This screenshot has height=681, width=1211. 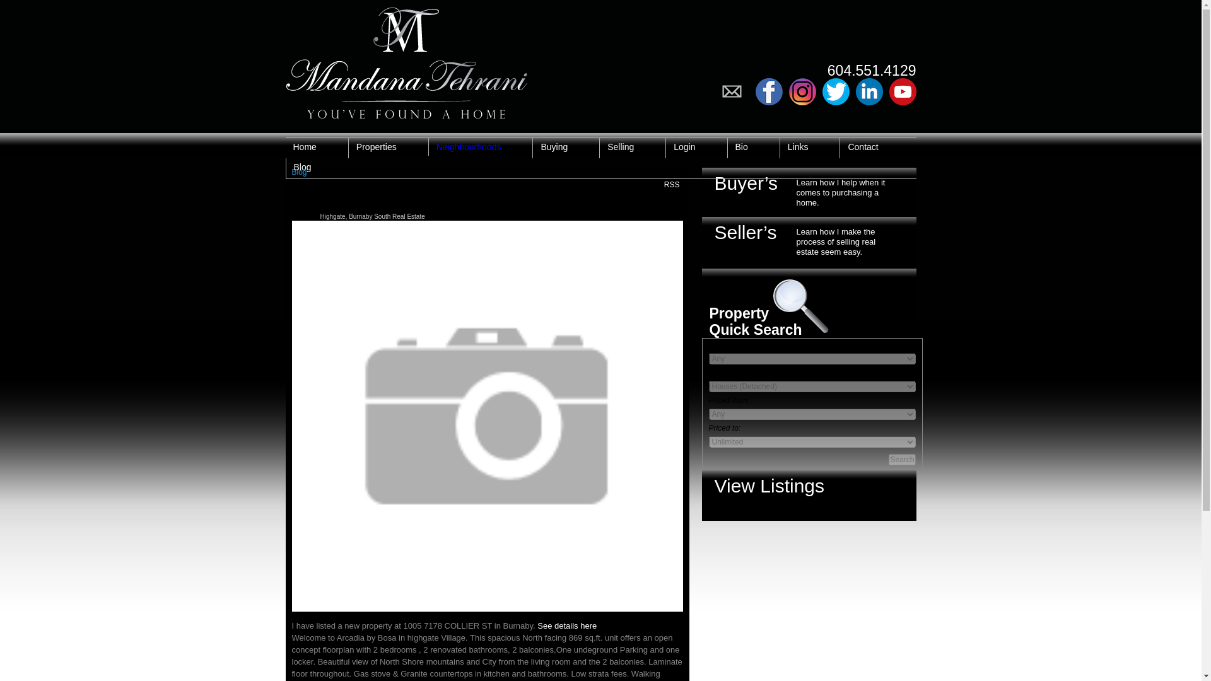 What do you see at coordinates (742, 148) in the screenshot?
I see `Bio` at bounding box center [742, 148].